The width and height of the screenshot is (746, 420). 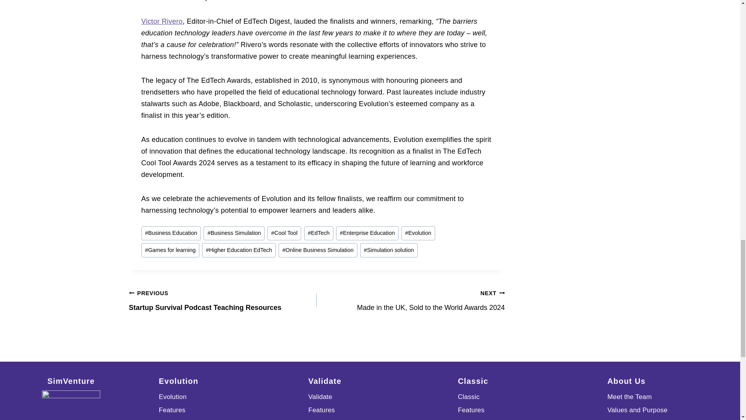 What do you see at coordinates (418, 233) in the screenshot?
I see `Evolution` at bounding box center [418, 233].